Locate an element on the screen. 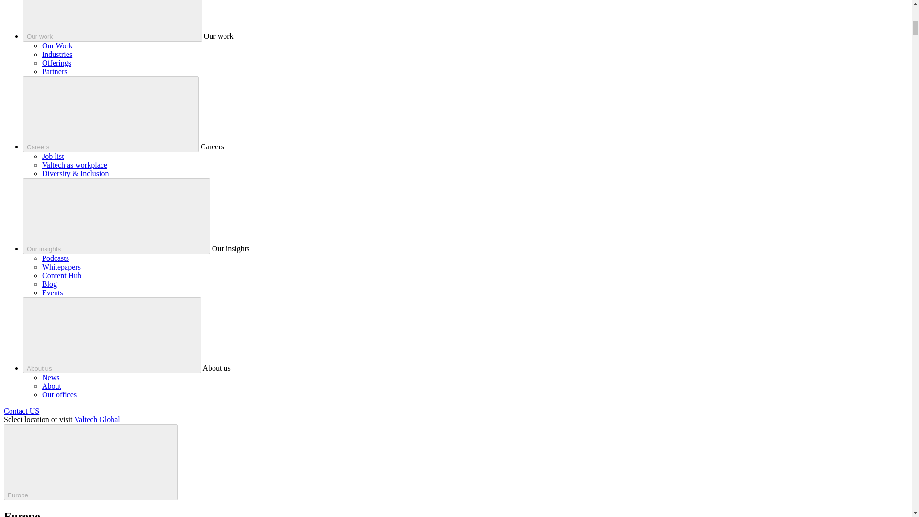 Image resolution: width=919 pixels, height=517 pixels. Our work is located at coordinates (112, 21).